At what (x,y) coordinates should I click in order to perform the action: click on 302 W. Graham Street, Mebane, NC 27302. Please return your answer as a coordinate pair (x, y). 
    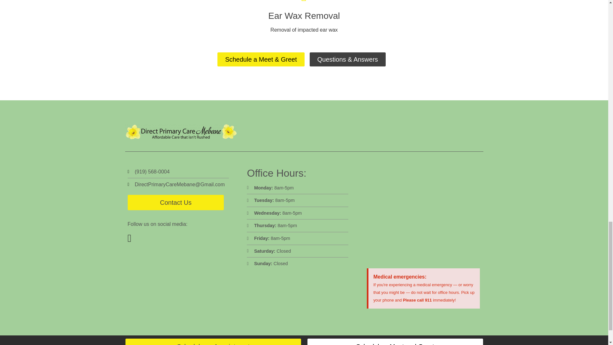
    Looking at the image, I should click on (423, 214).